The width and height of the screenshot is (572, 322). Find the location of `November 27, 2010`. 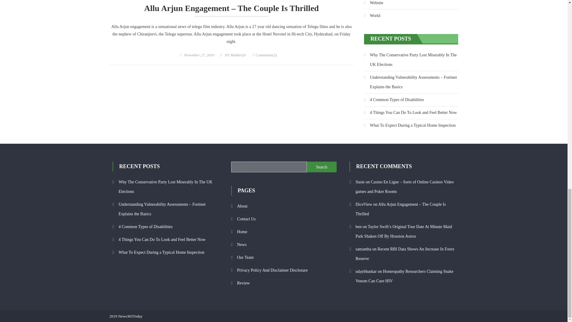

November 27, 2010 is located at coordinates (199, 55).